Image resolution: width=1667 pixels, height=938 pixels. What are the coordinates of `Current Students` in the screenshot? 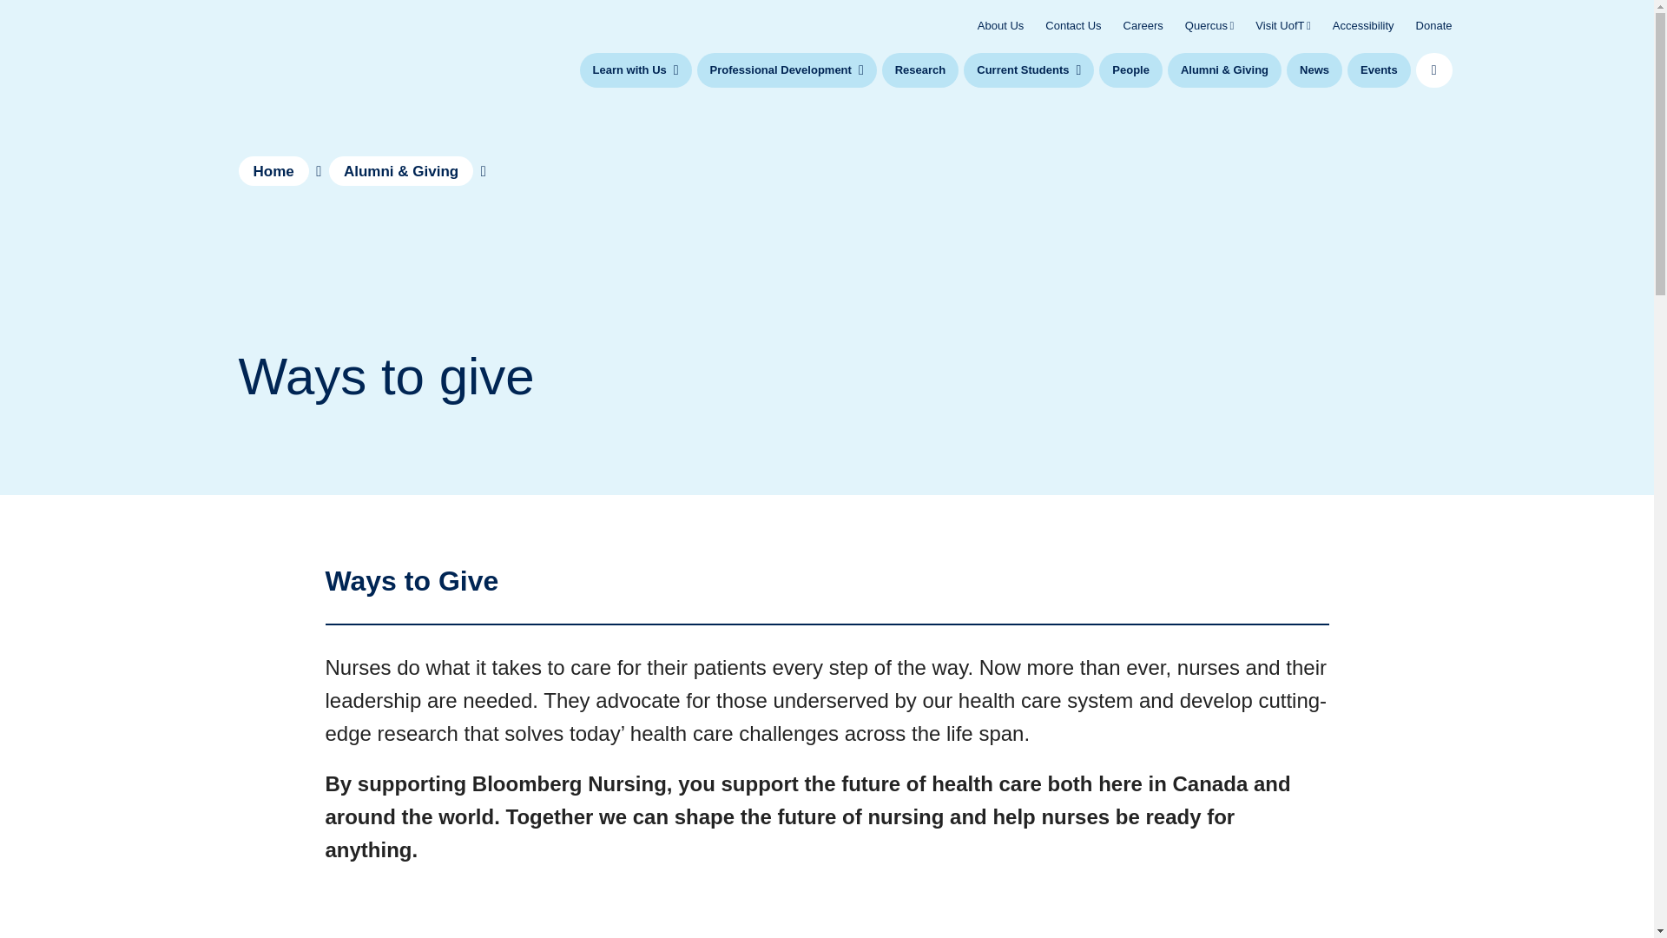 It's located at (1028, 69).